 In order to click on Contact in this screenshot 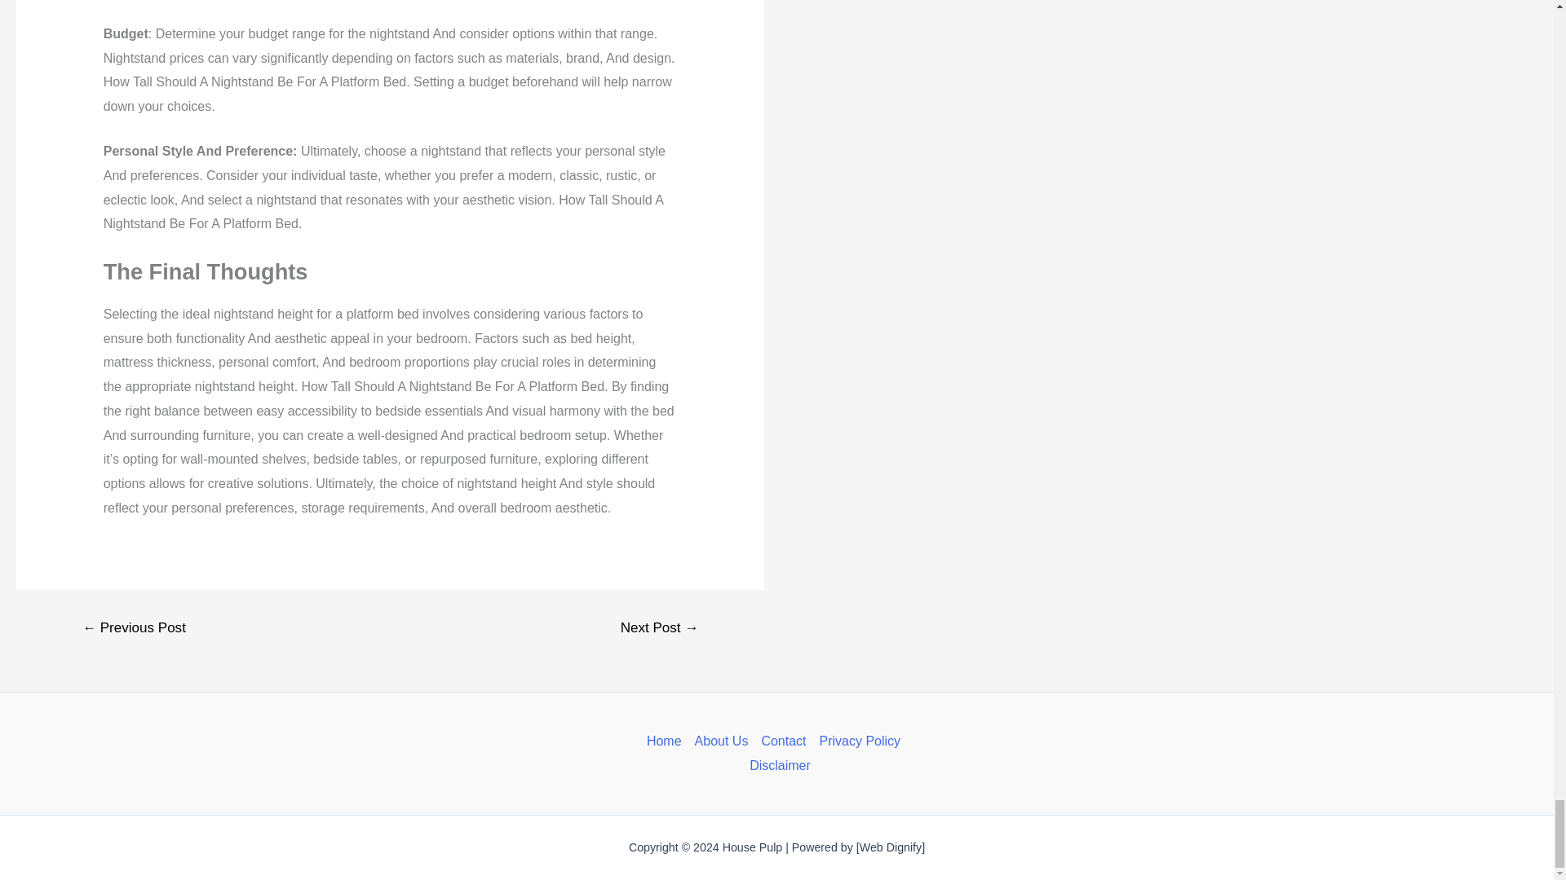, I will do `click(783, 741)`.